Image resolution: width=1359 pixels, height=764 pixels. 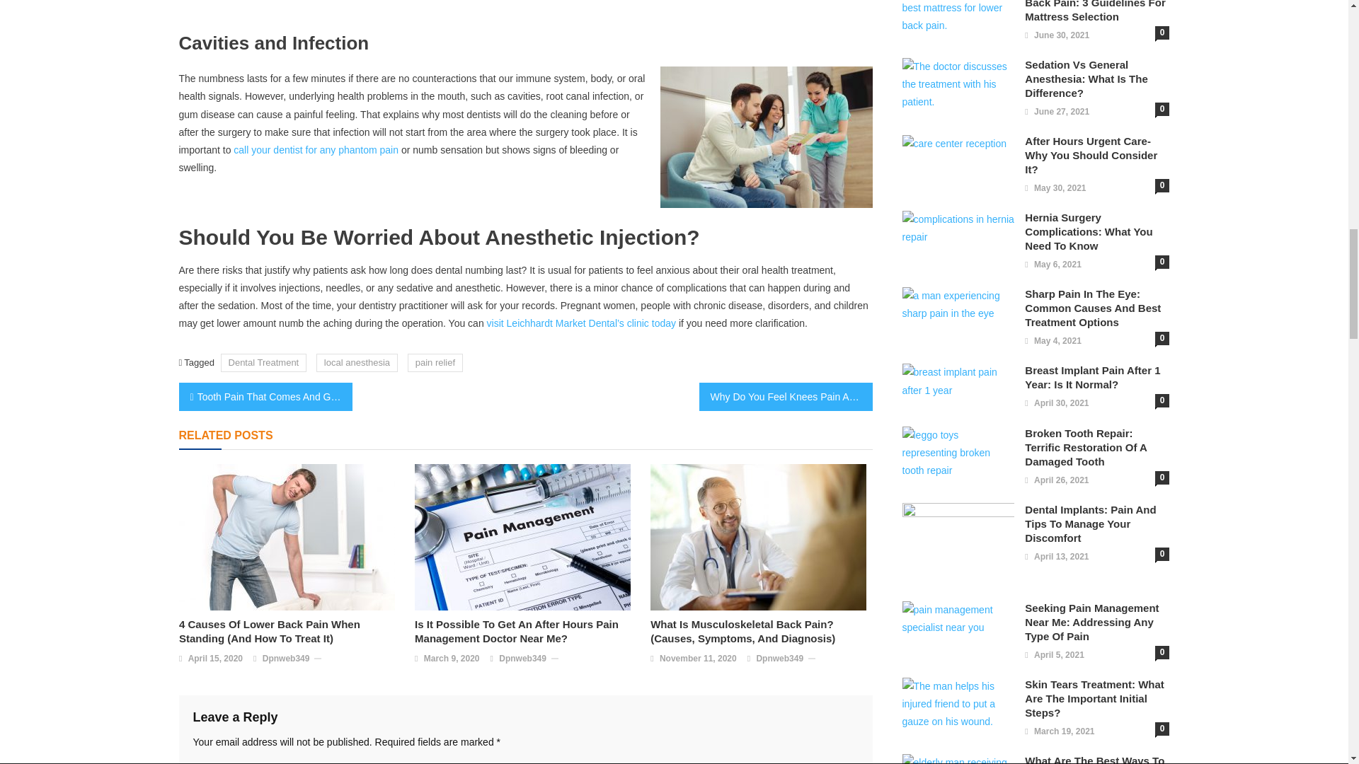 I want to click on local anesthesia, so click(x=357, y=362).